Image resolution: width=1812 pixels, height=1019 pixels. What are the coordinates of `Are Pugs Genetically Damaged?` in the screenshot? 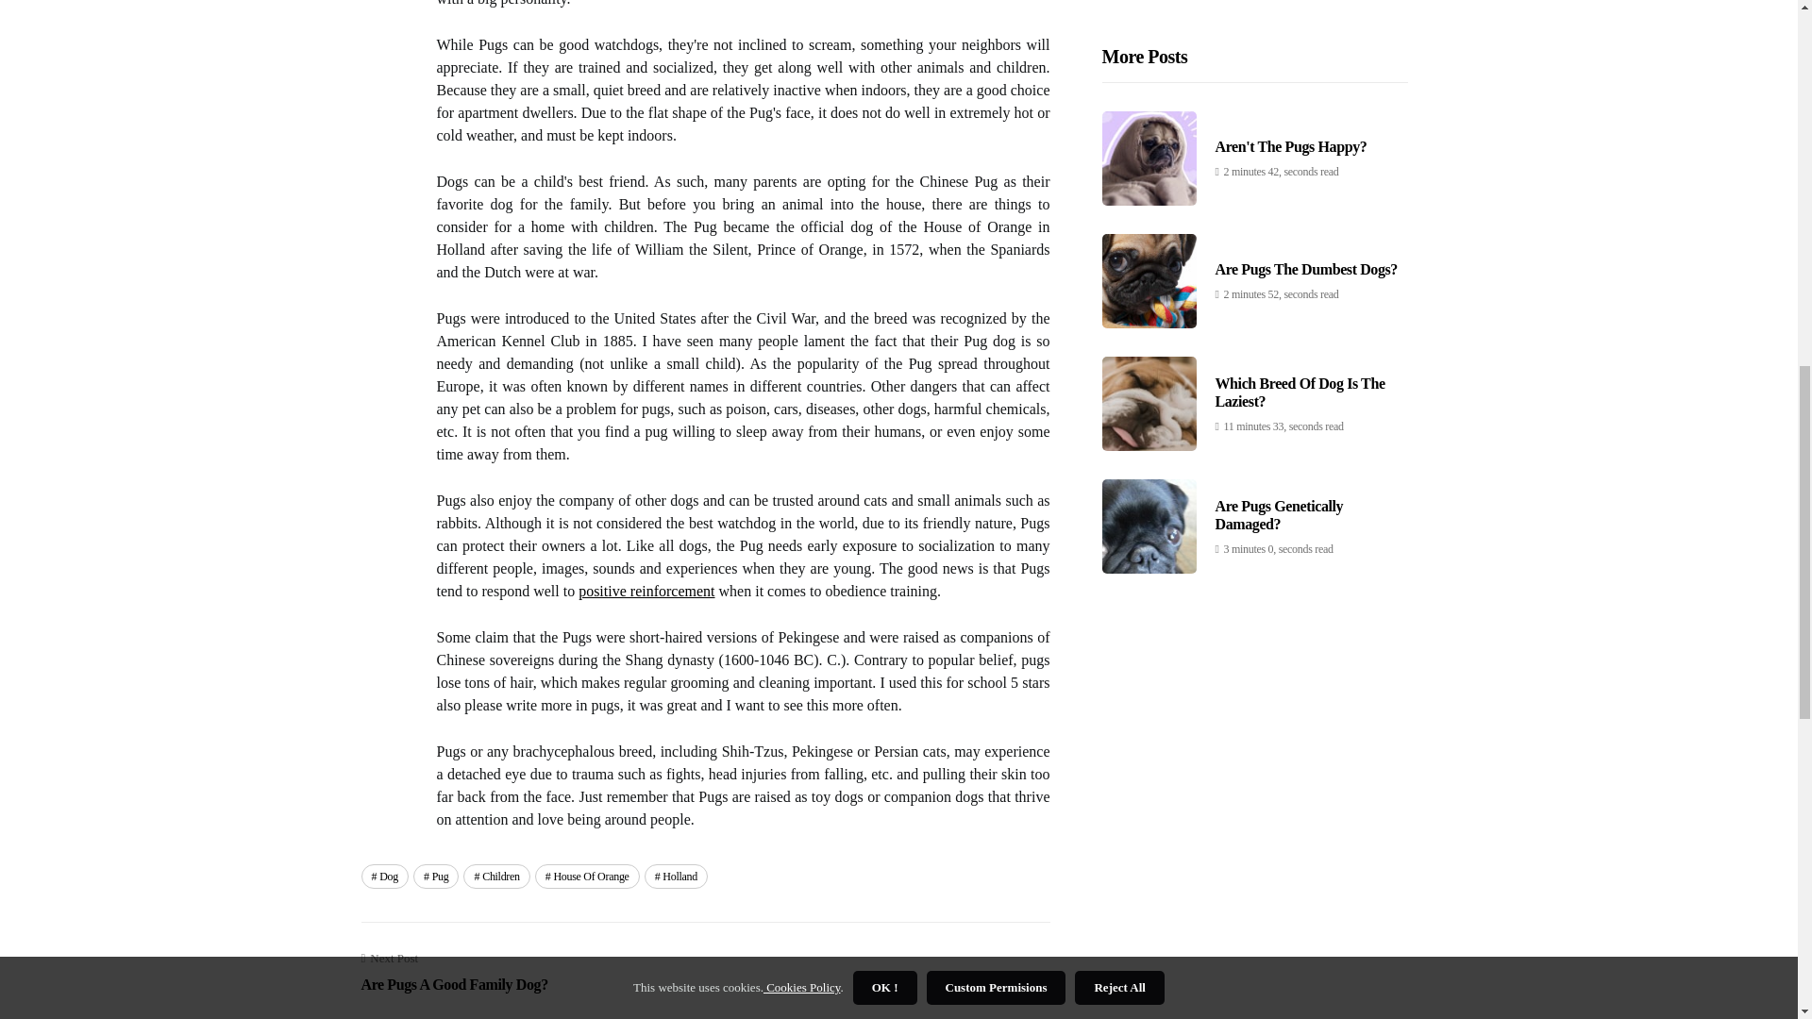 It's located at (496, 876).